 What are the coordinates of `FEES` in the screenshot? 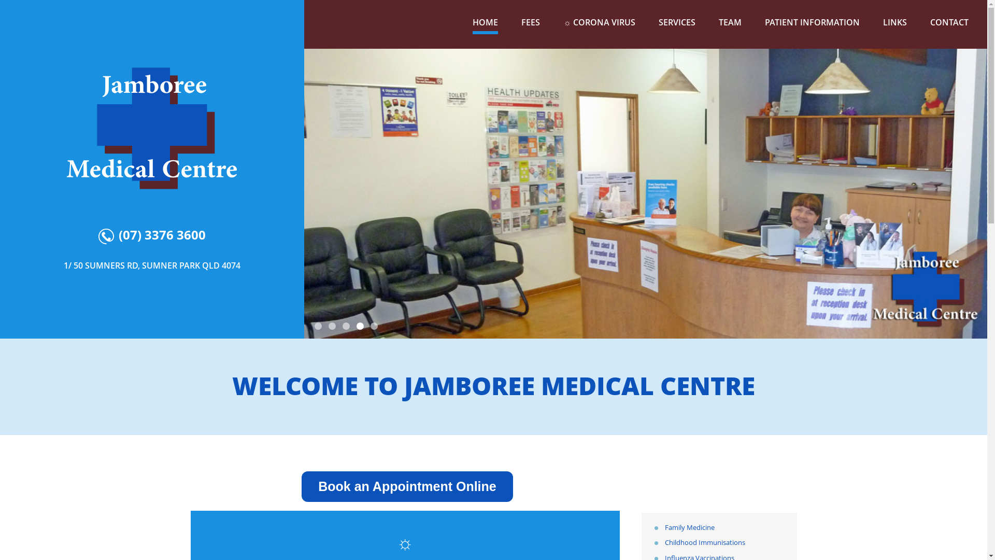 It's located at (531, 23).